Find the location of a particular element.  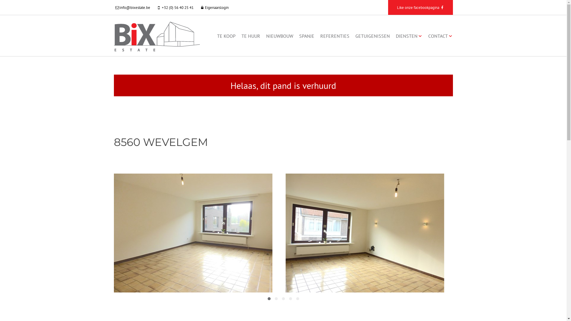

CONTACT is located at coordinates (440, 36).